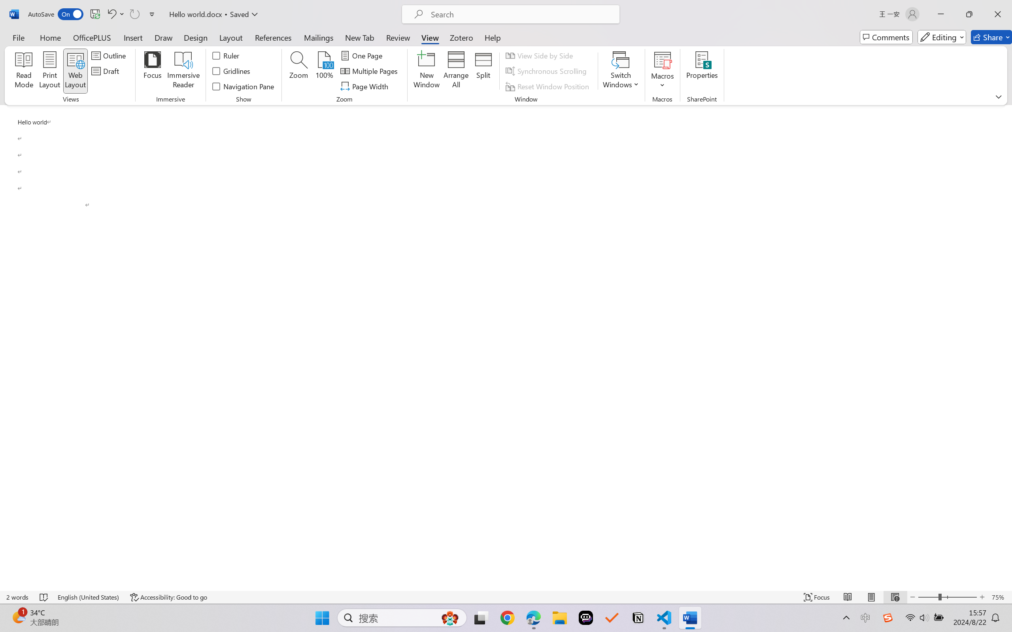 The width and height of the screenshot is (1012, 632). I want to click on Arrange All, so click(455, 71).